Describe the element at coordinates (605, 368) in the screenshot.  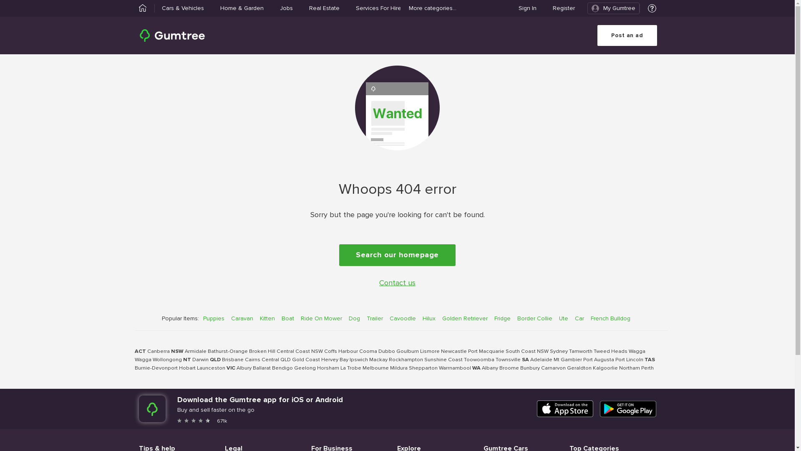
I see `Kalgoorlie` at that location.